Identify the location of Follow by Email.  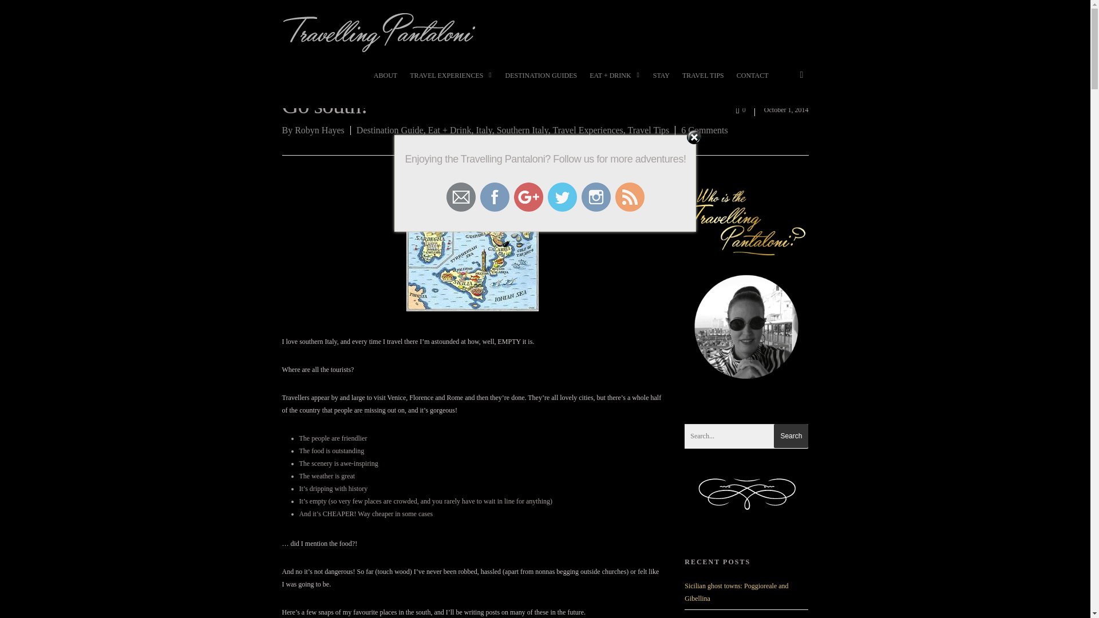
(461, 197).